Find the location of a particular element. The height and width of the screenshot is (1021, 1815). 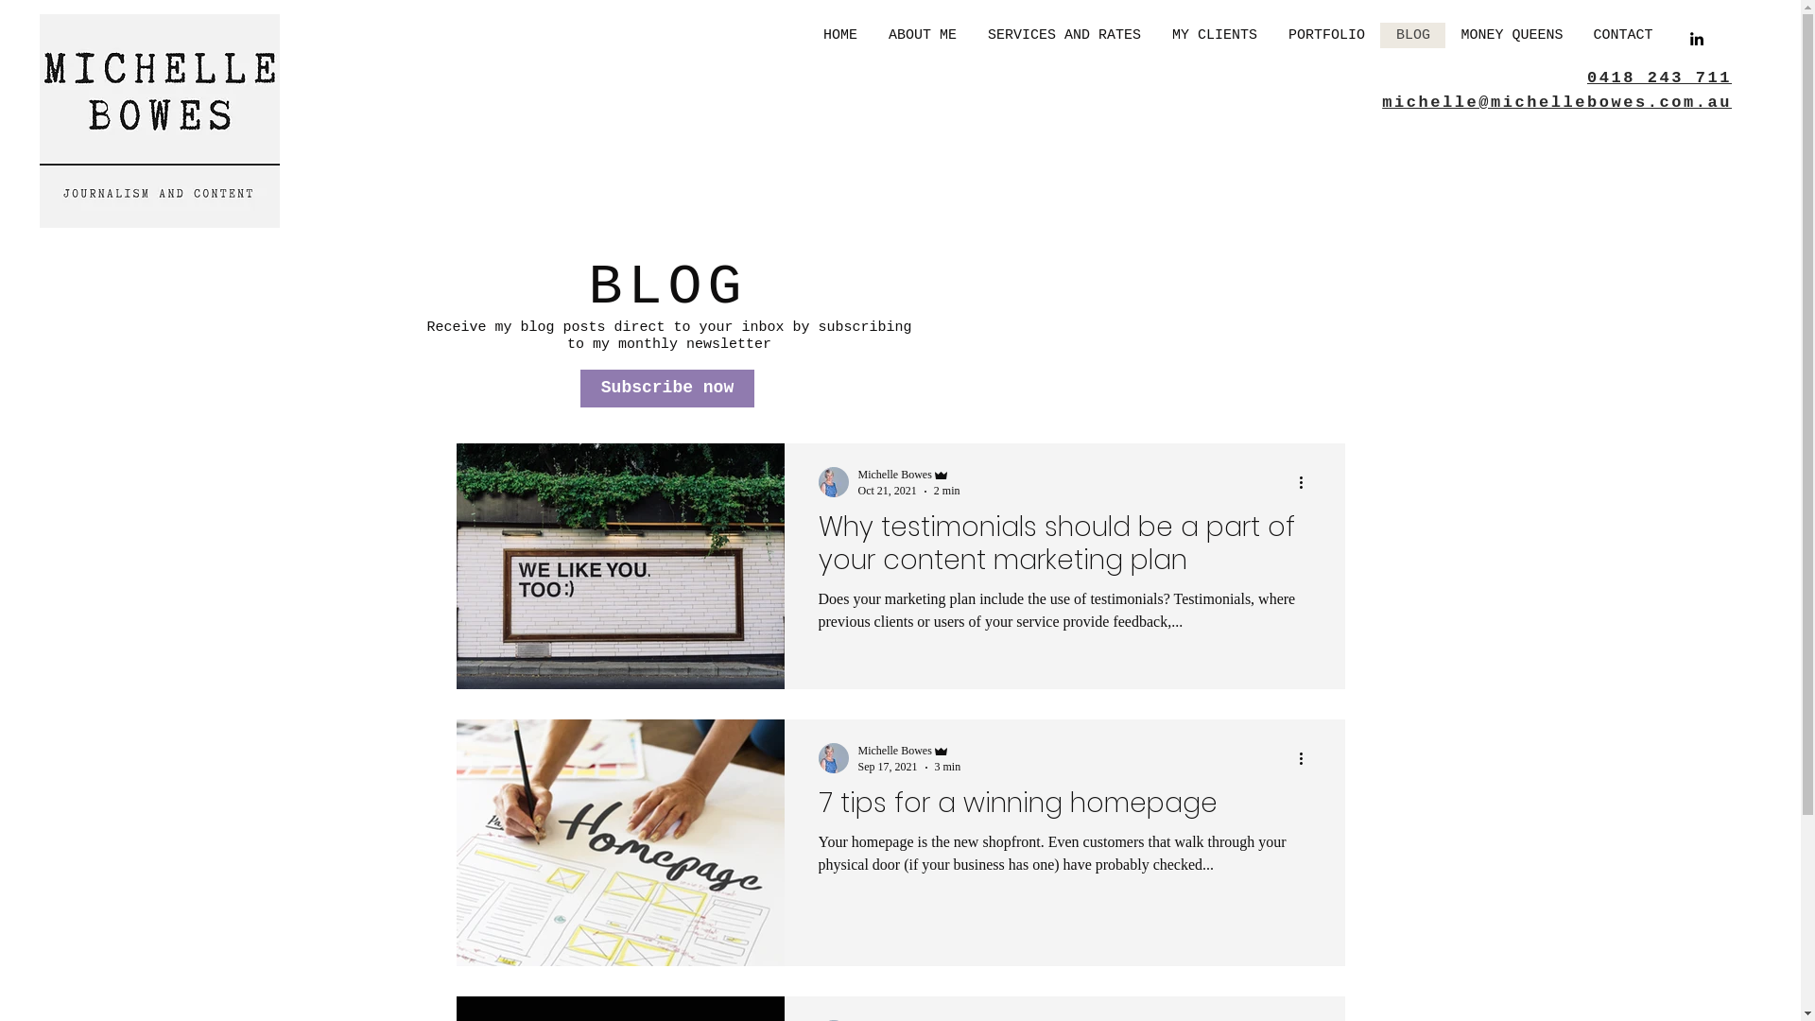

BLOG is located at coordinates (1412, 36).